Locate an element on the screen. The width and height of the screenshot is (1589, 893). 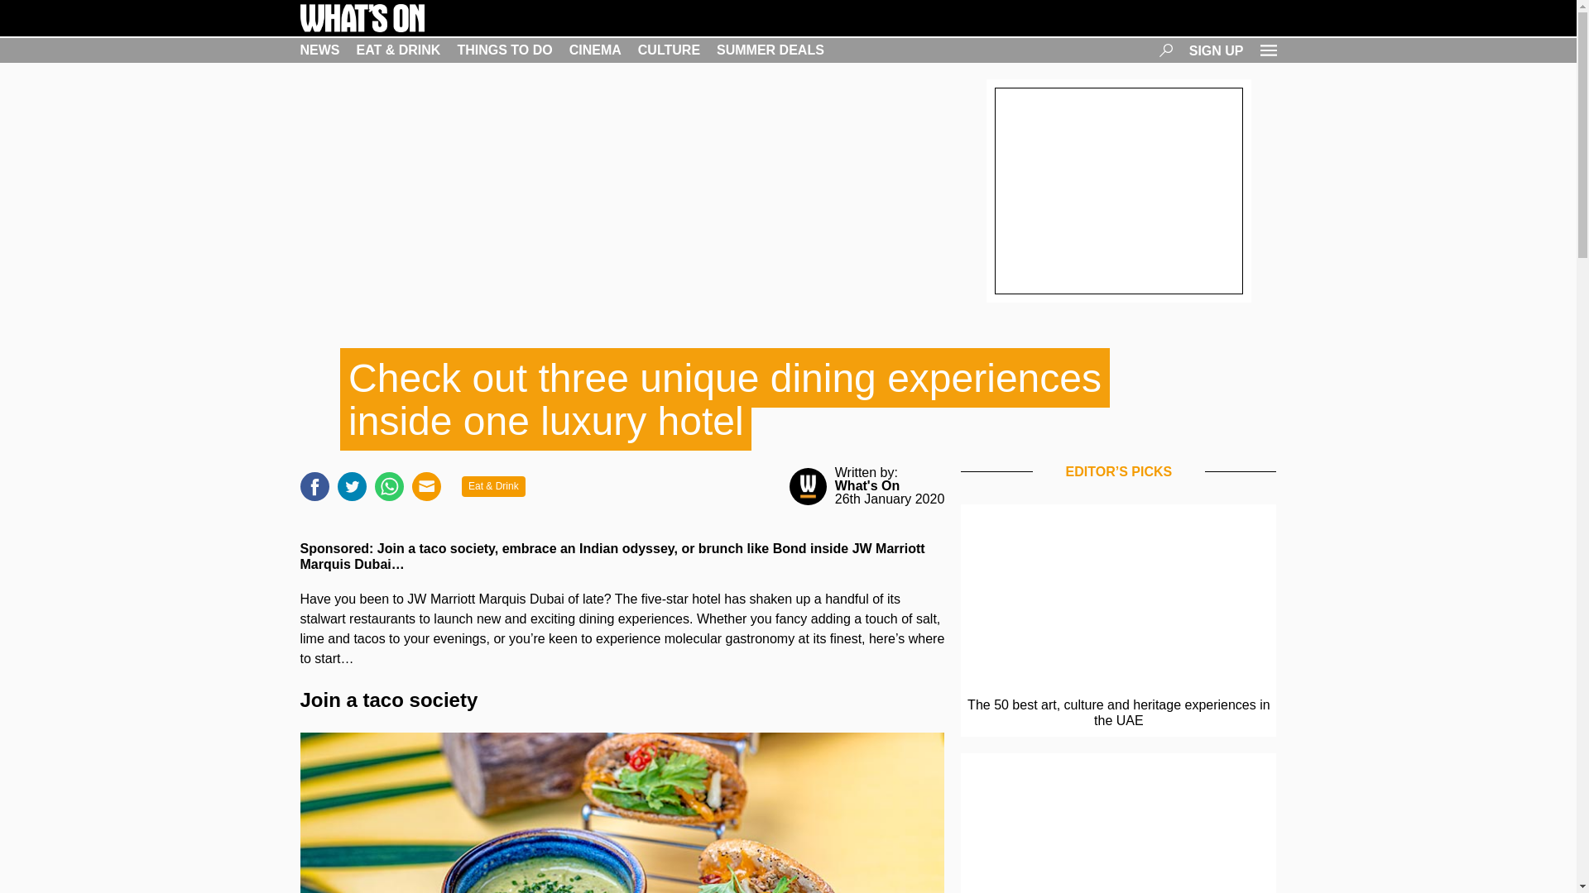
NEWS is located at coordinates (319, 50).